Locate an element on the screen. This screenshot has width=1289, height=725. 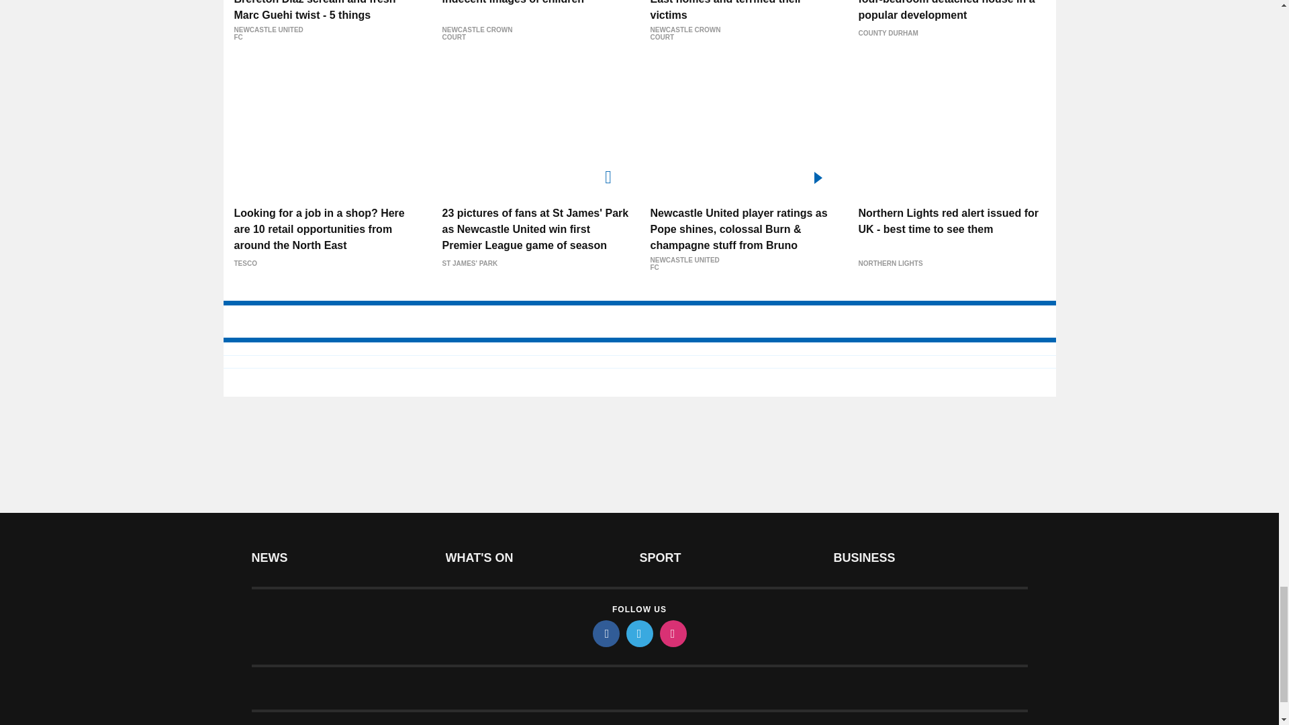
facebook is located at coordinates (605, 634).